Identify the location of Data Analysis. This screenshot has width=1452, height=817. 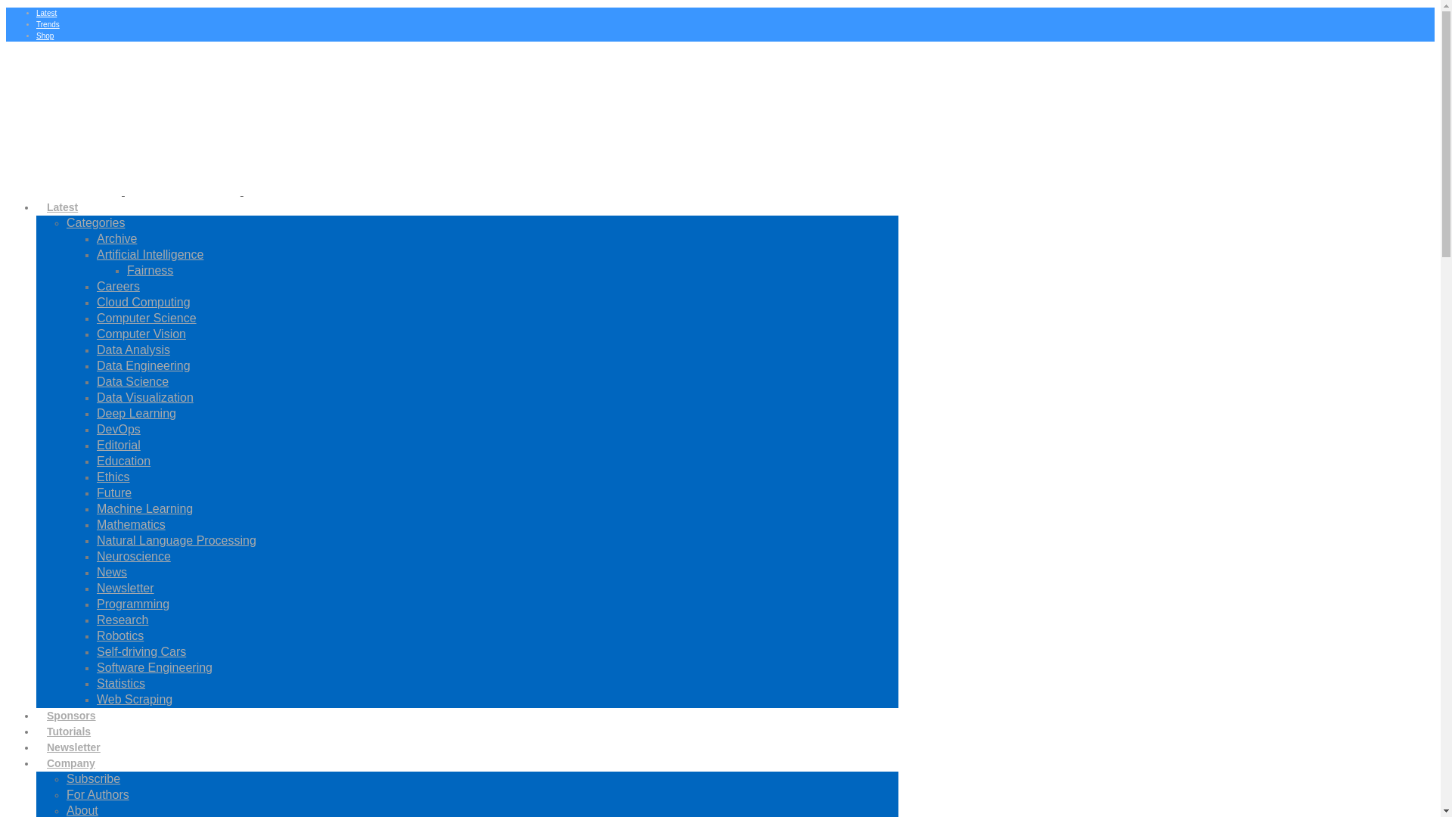
(133, 349).